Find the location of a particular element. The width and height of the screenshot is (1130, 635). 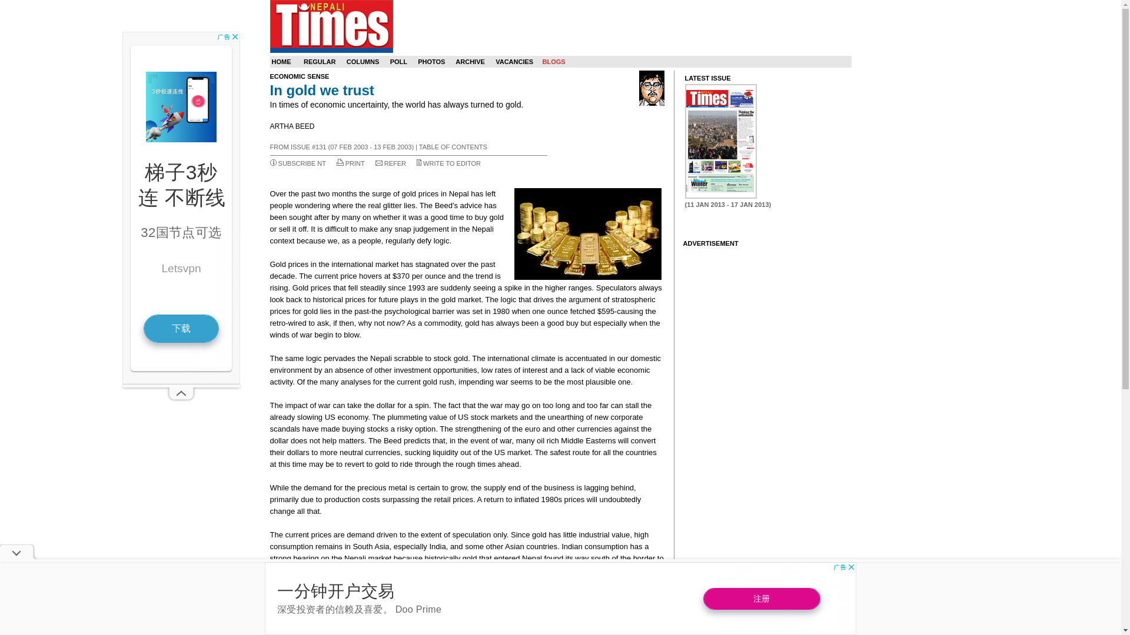

POLL is located at coordinates (398, 62).